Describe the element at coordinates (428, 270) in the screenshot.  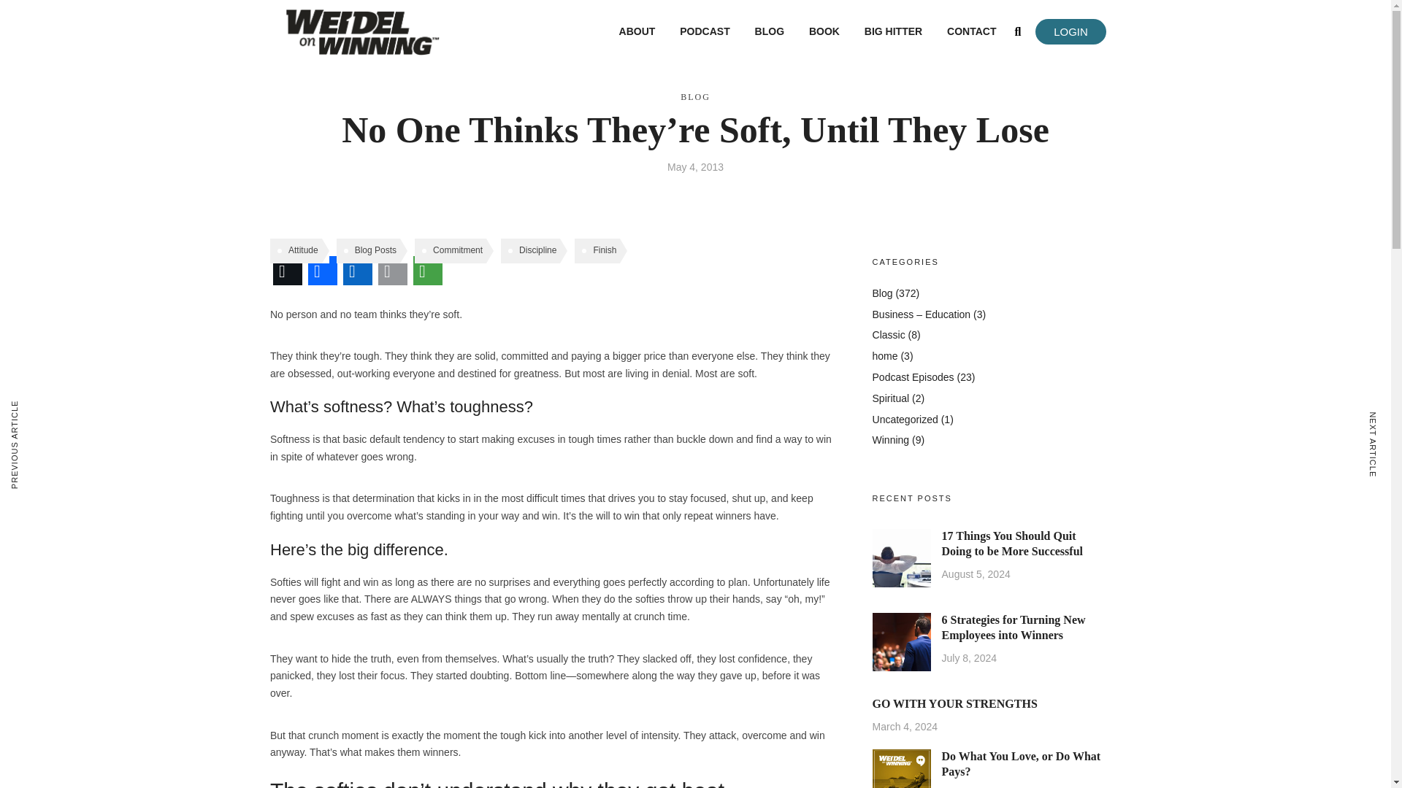
I see `More Options` at that location.